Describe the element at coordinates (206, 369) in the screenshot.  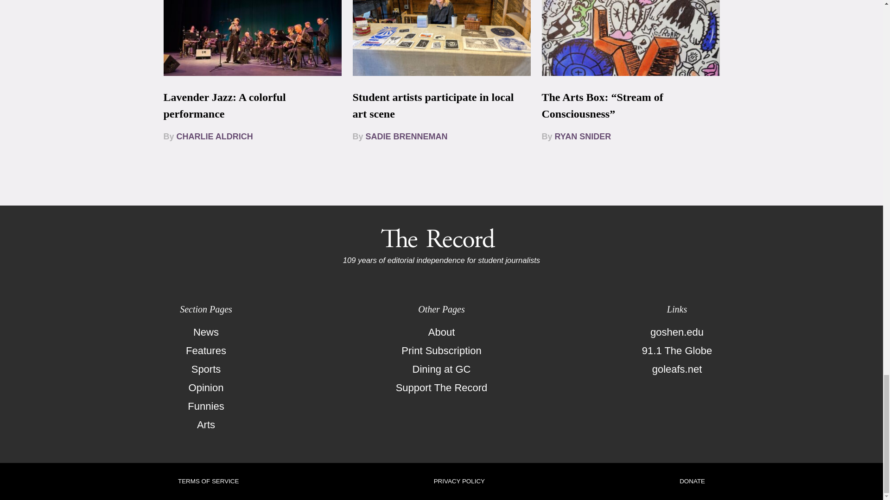
I see `Sports` at that location.